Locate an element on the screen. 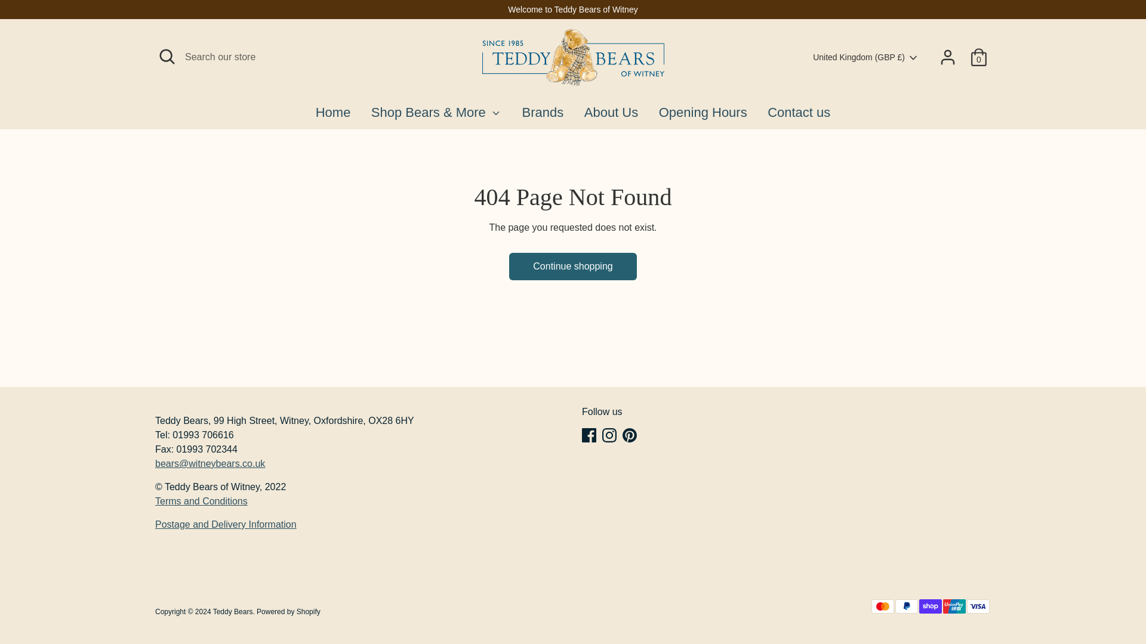 Image resolution: width=1146 pixels, height=644 pixels. Visa is located at coordinates (978, 606).